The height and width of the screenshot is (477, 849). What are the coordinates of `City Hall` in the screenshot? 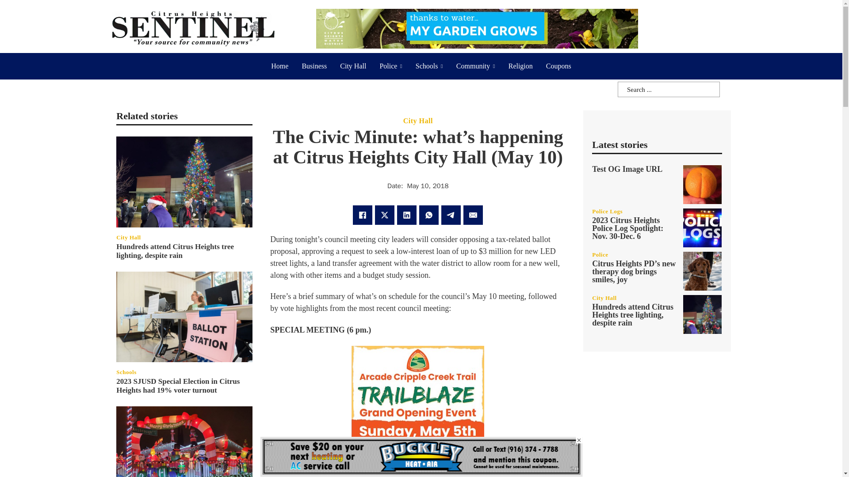 It's located at (353, 66).